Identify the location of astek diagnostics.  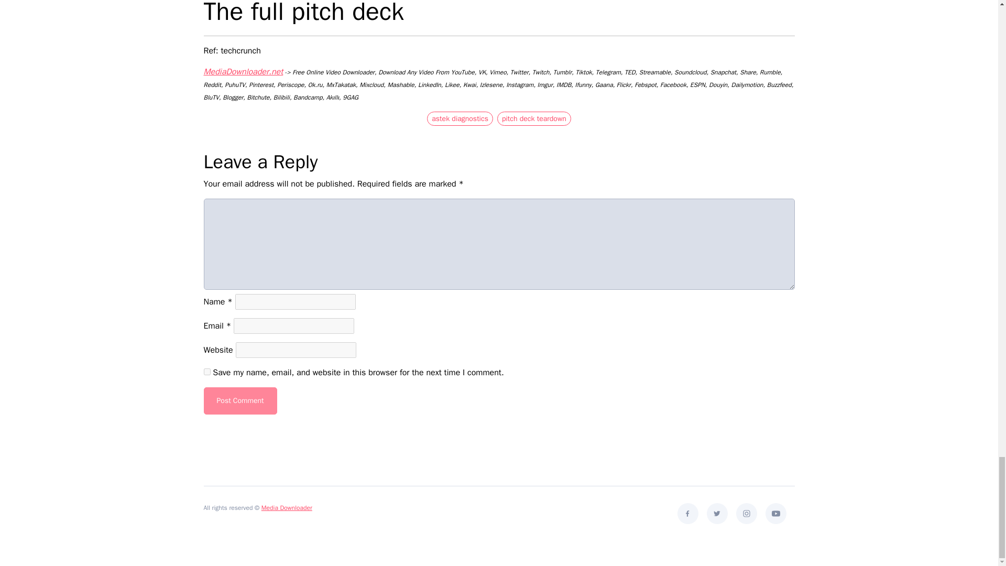
(460, 118).